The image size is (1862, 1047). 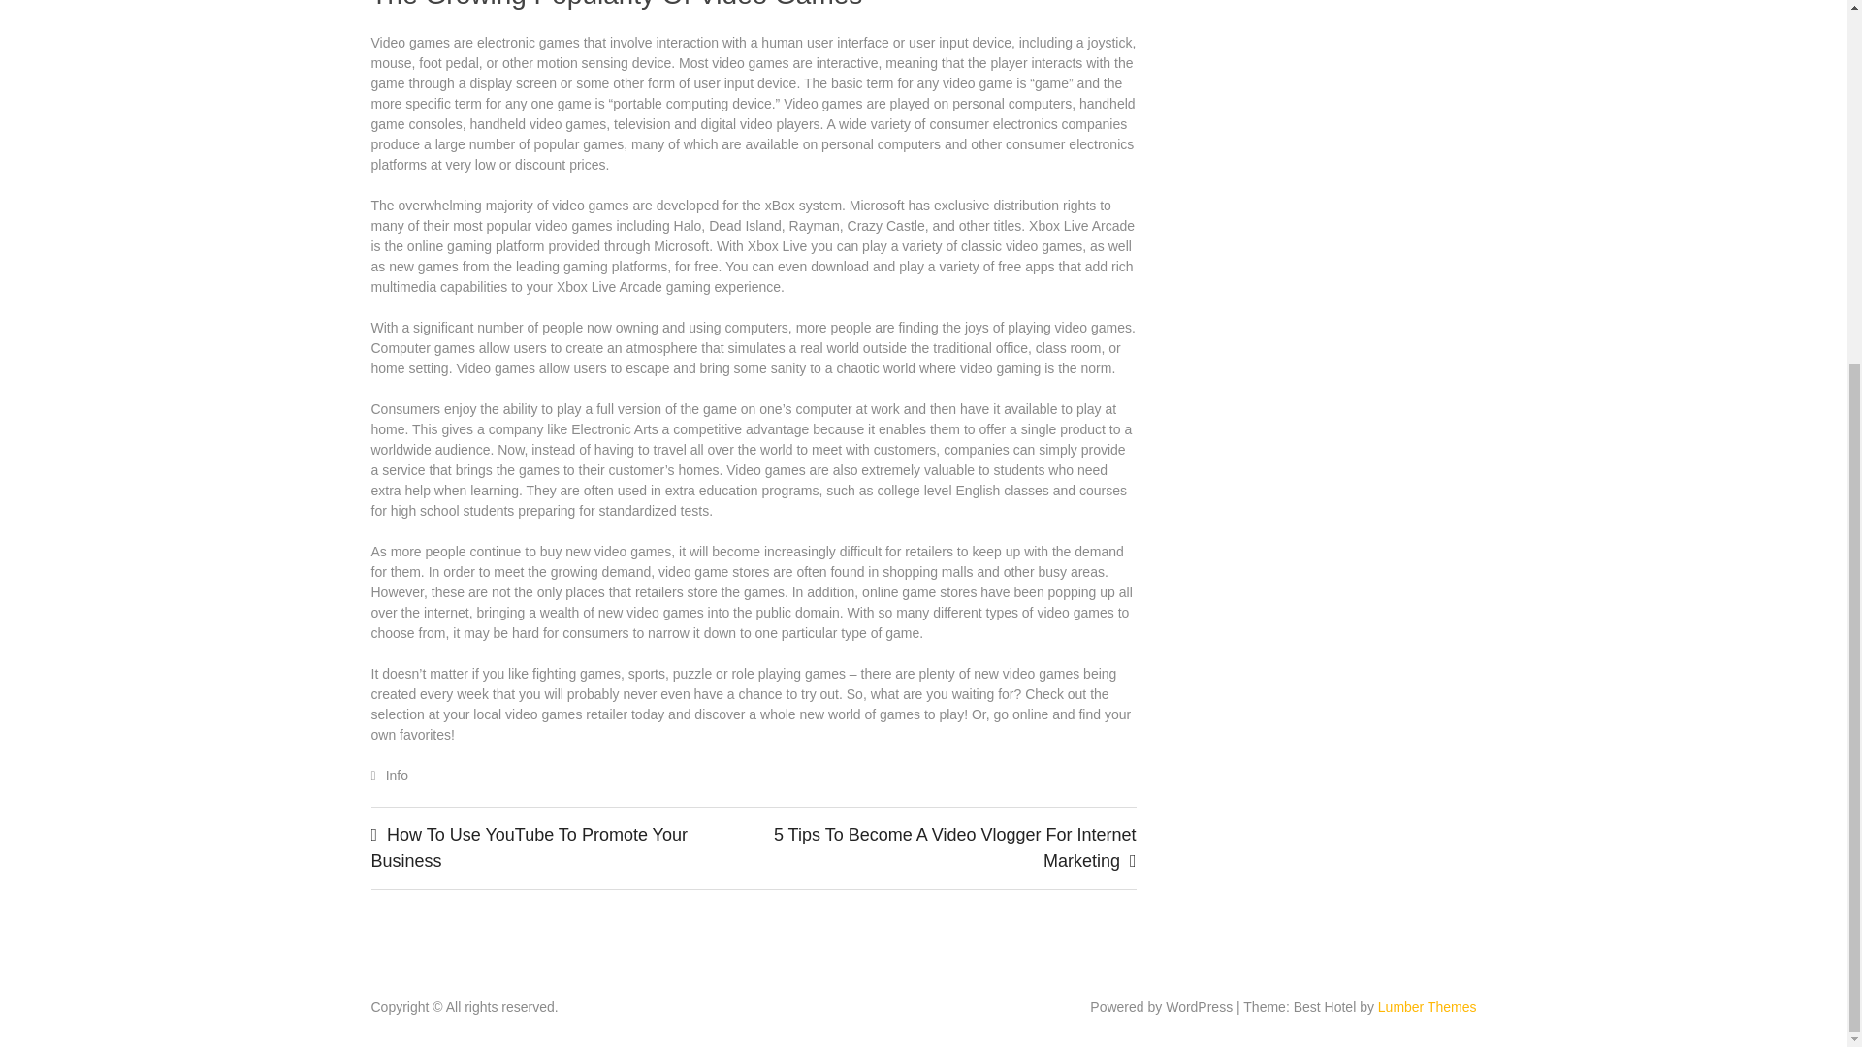 What do you see at coordinates (954, 847) in the screenshot?
I see `5 Tips To Become A Video Vlogger For Internet Marketing` at bounding box center [954, 847].